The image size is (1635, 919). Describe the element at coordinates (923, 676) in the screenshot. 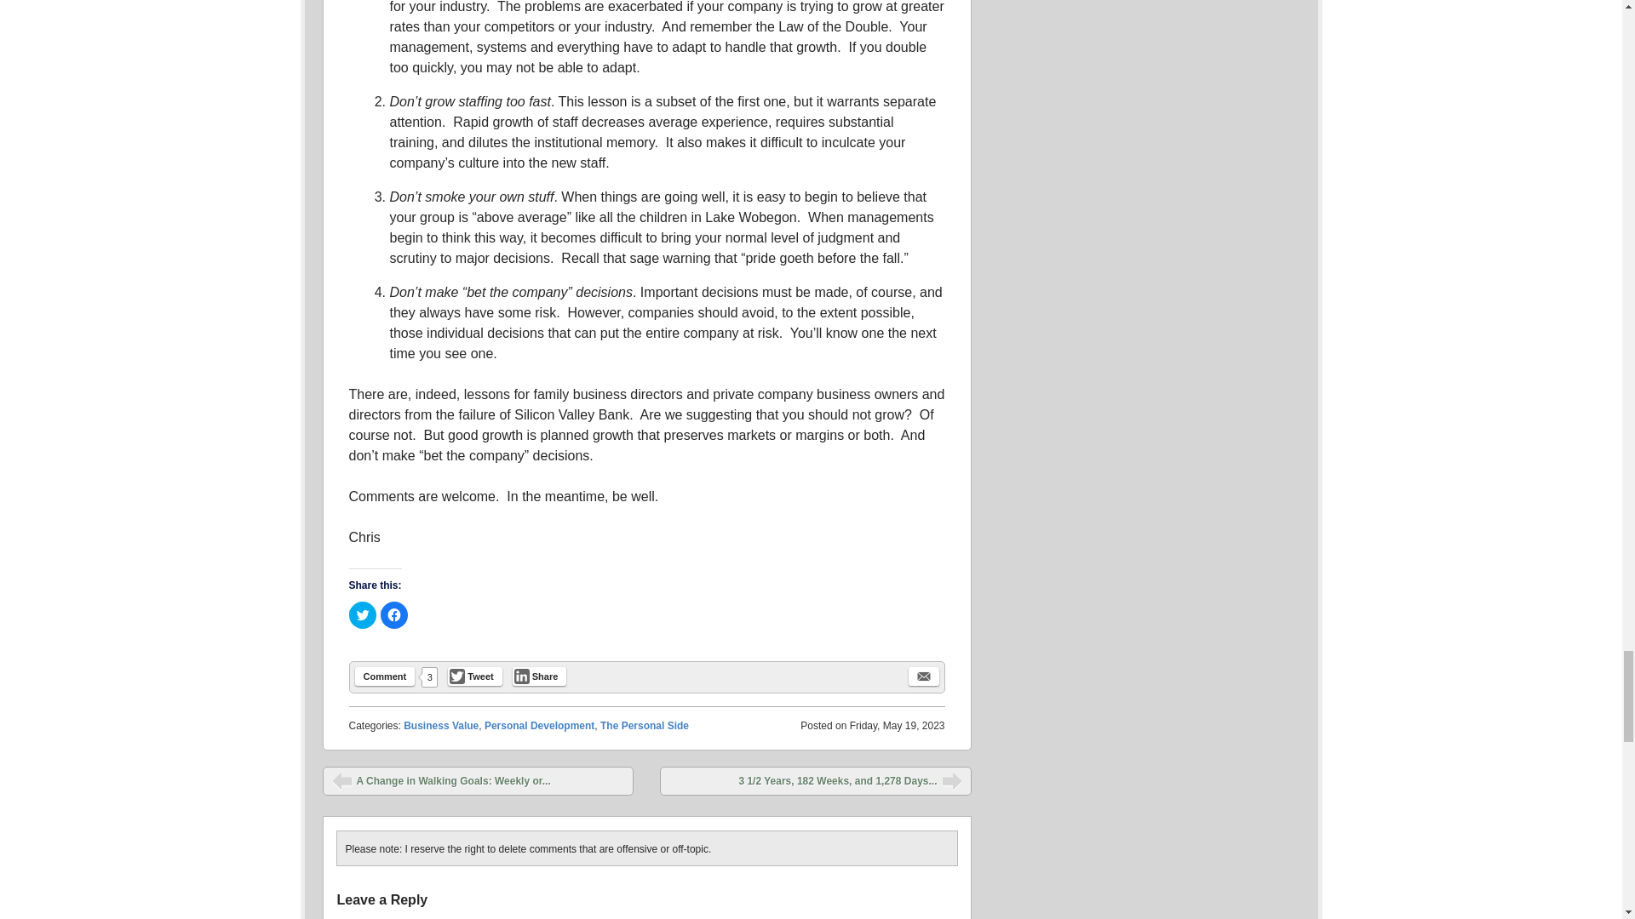

I see `email` at that location.